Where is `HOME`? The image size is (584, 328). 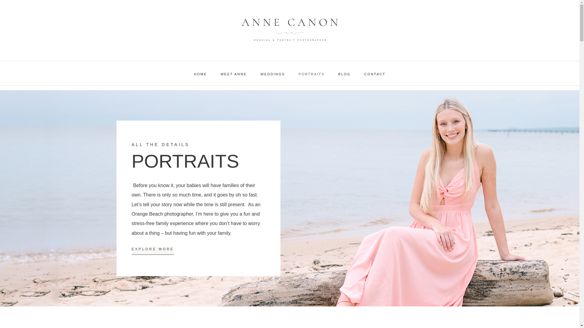
HOME is located at coordinates (200, 74).